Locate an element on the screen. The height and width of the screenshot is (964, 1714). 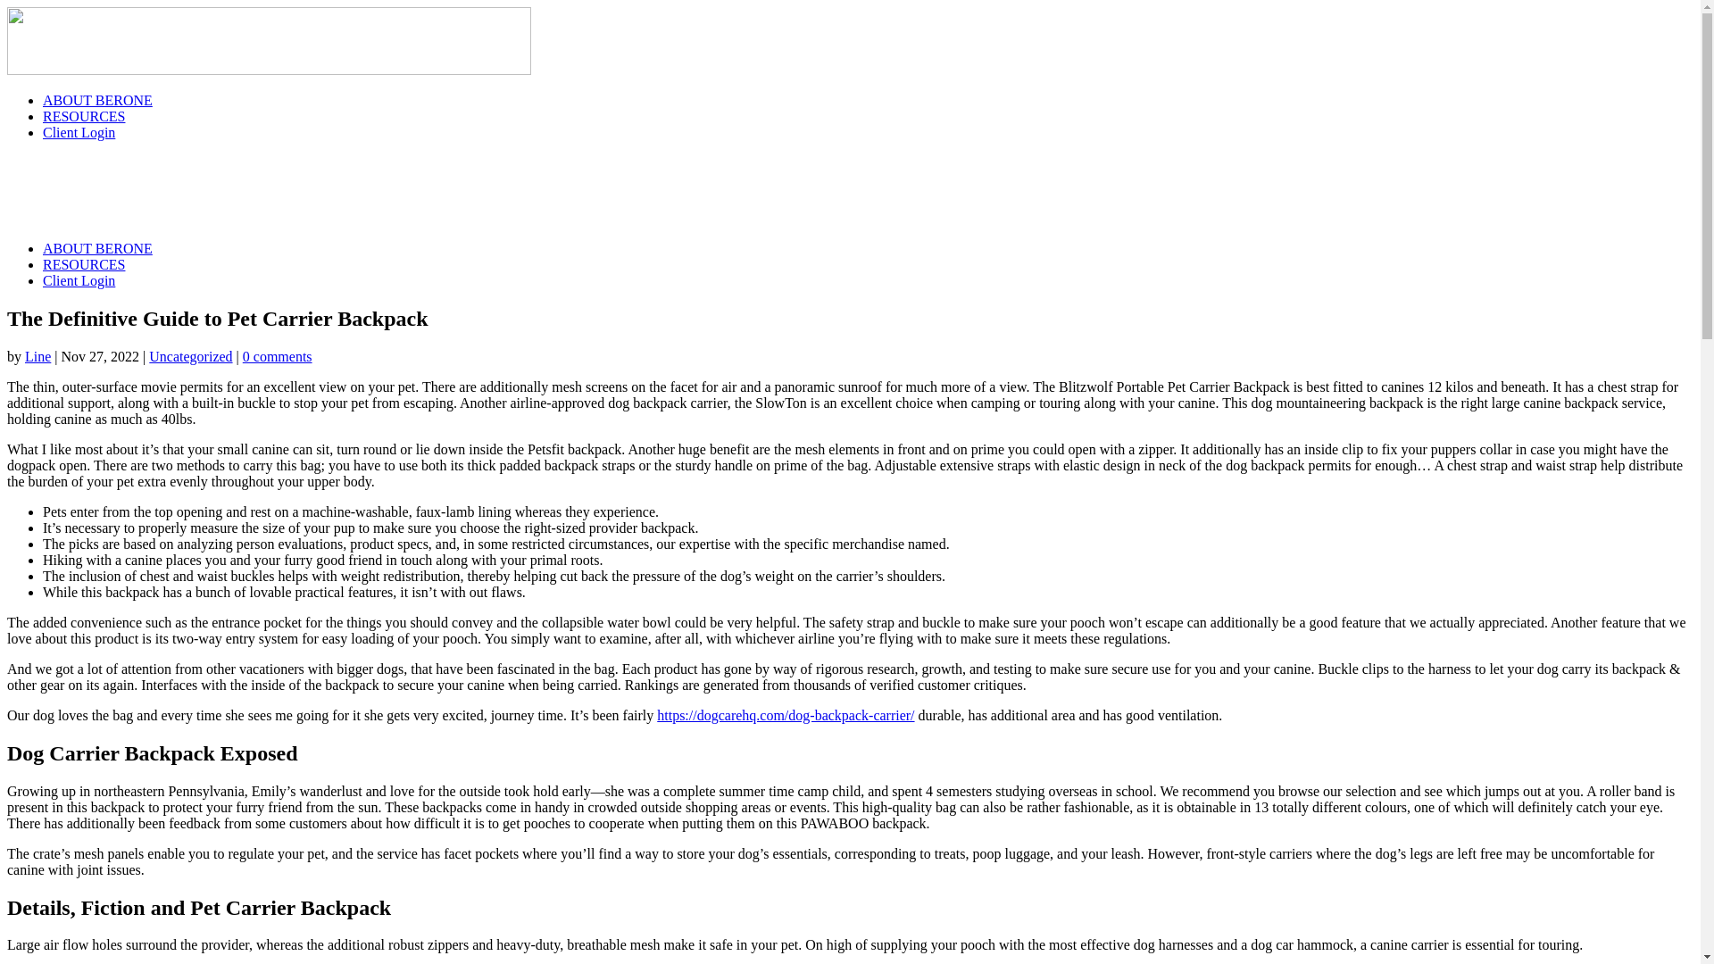
0 comments is located at coordinates (277, 356).